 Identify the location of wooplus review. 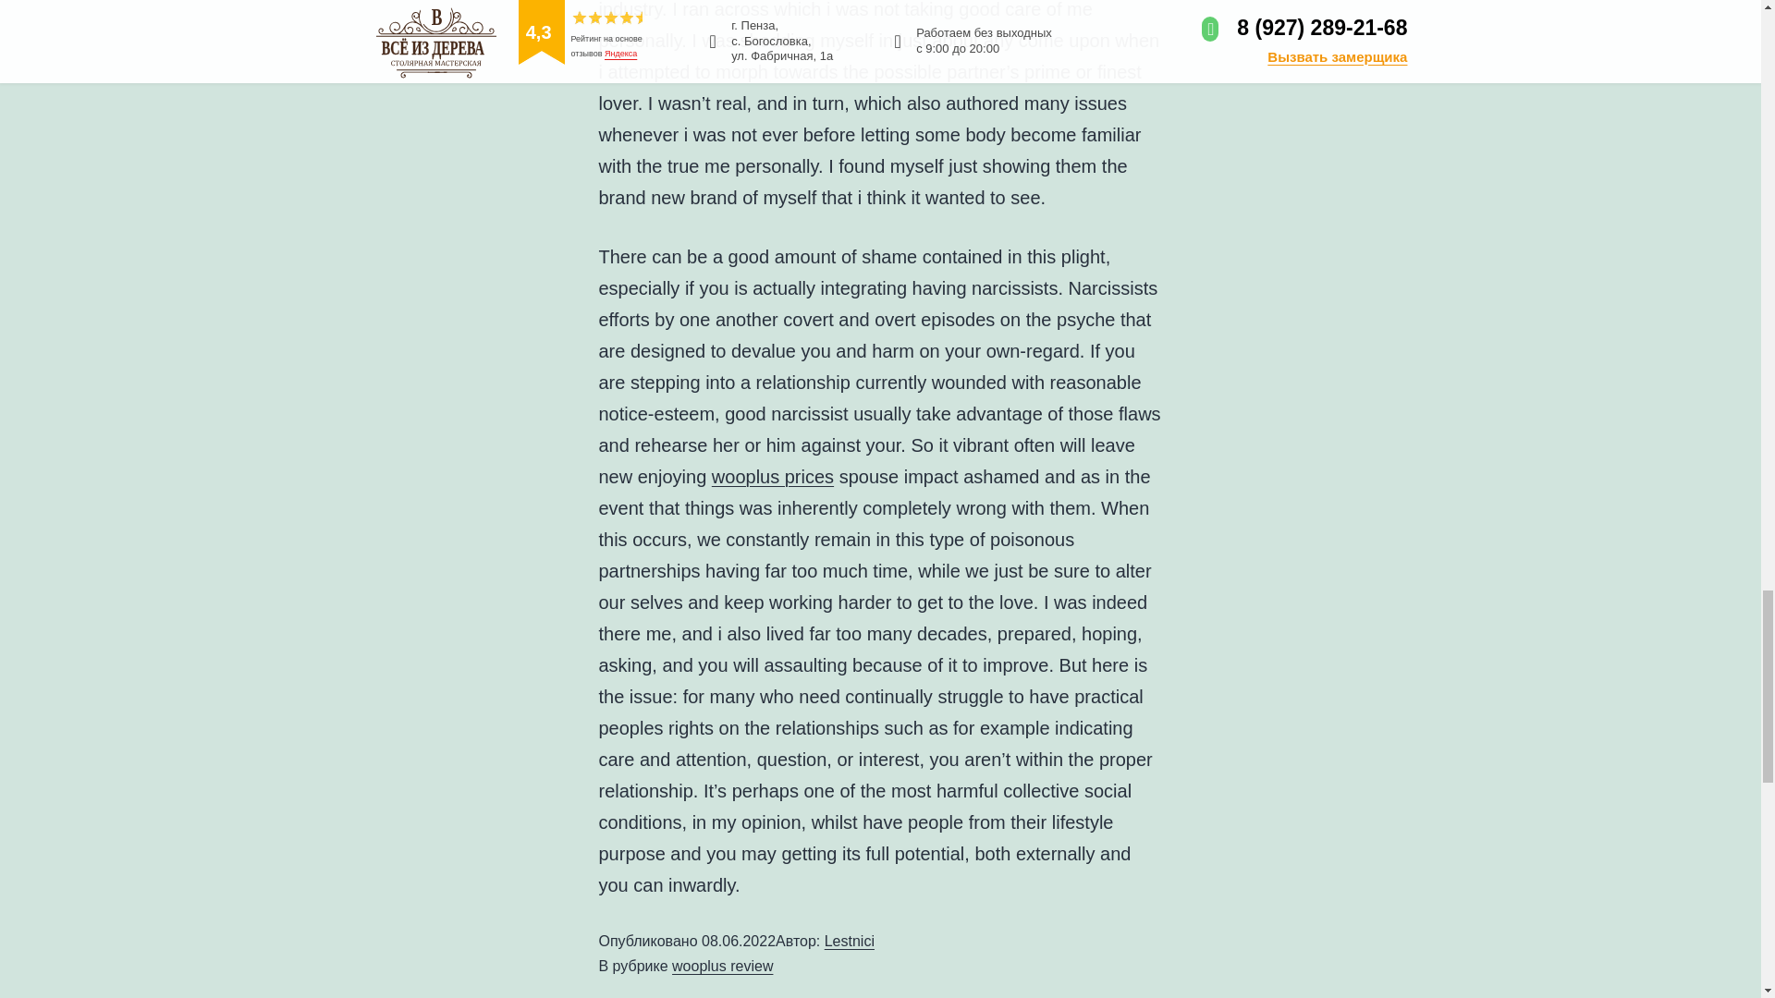
(722, 966).